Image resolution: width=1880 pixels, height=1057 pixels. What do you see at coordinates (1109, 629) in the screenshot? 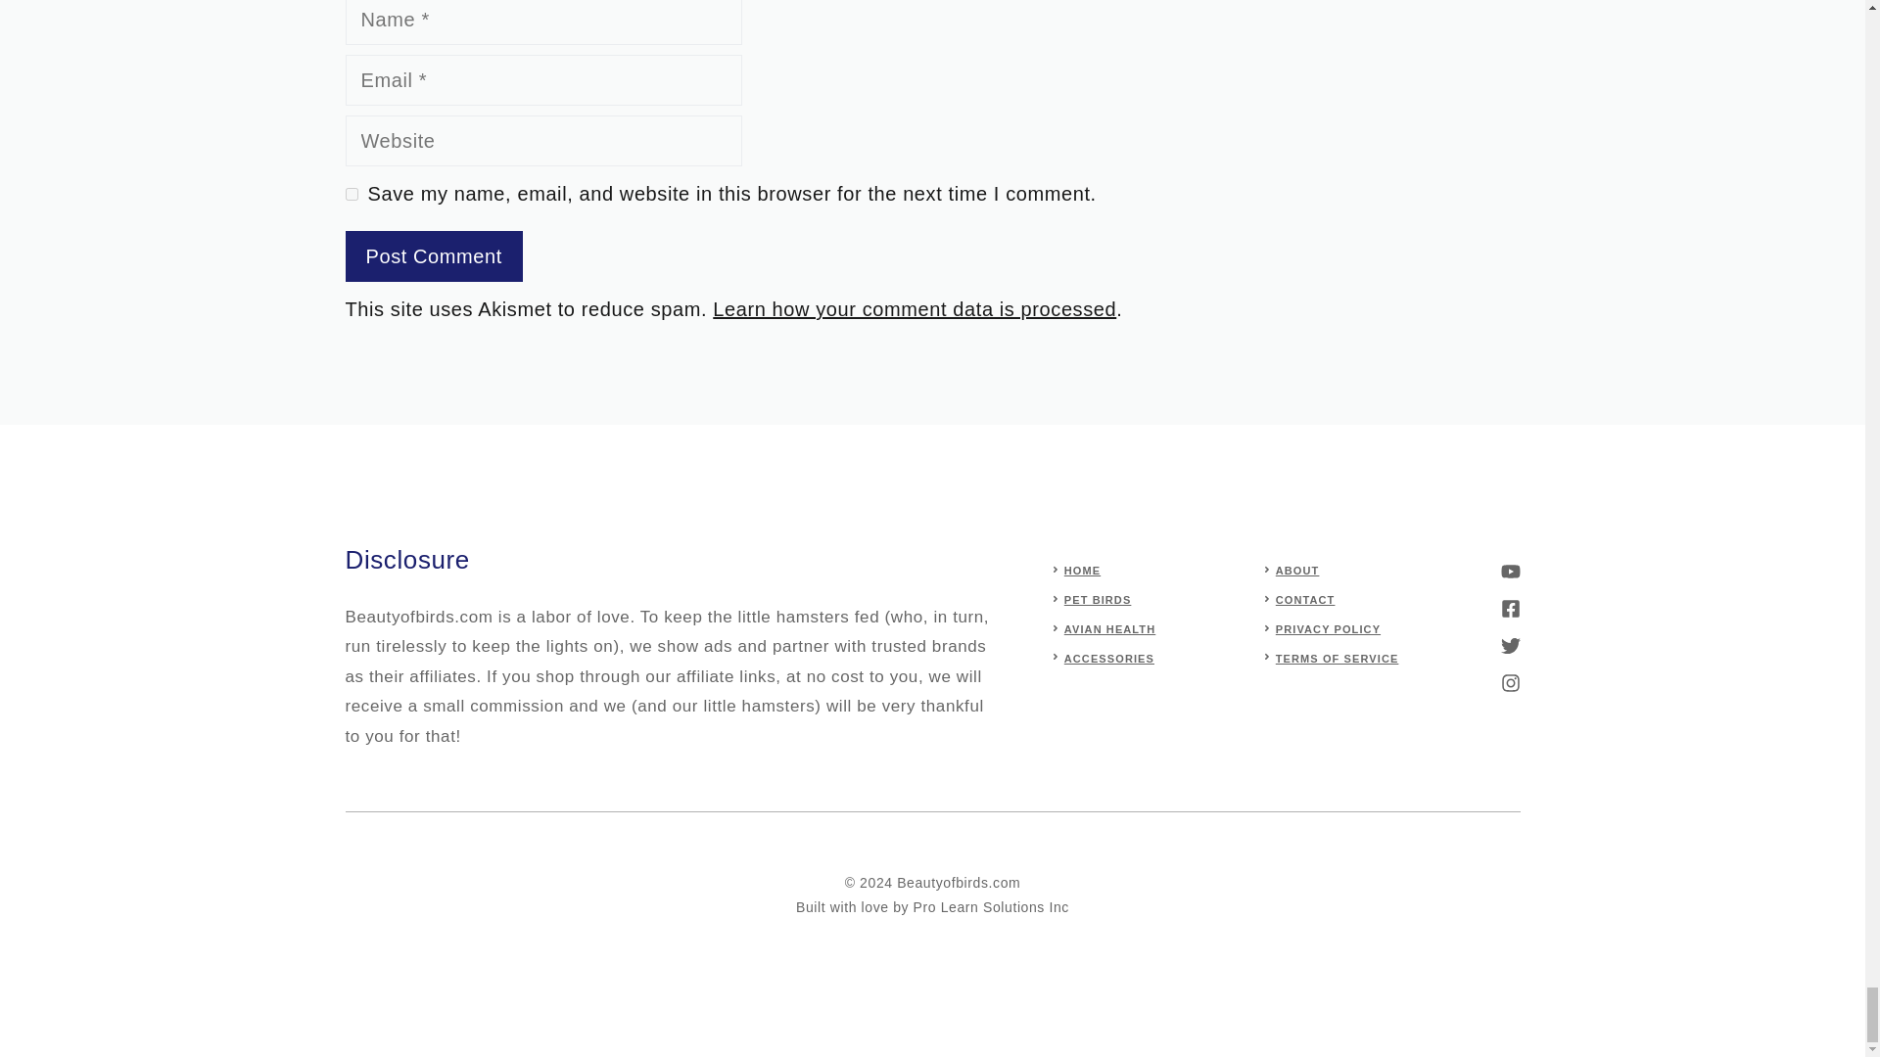
I see `AVIAN HEALTH` at bounding box center [1109, 629].